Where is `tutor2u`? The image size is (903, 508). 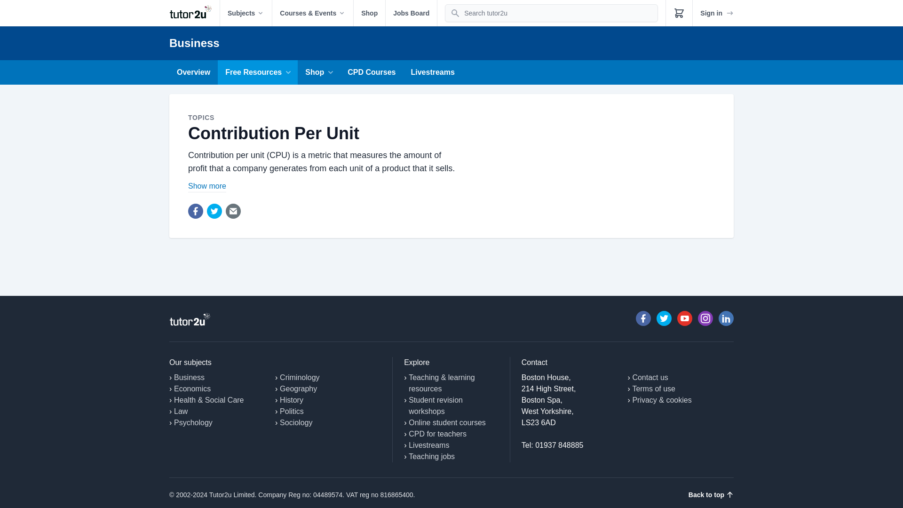
tutor2u is located at coordinates (194, 13).